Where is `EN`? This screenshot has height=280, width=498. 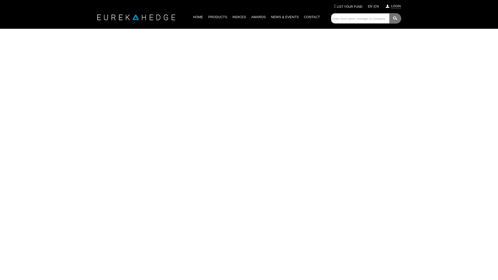
EN is located at coordinates (370, 6).